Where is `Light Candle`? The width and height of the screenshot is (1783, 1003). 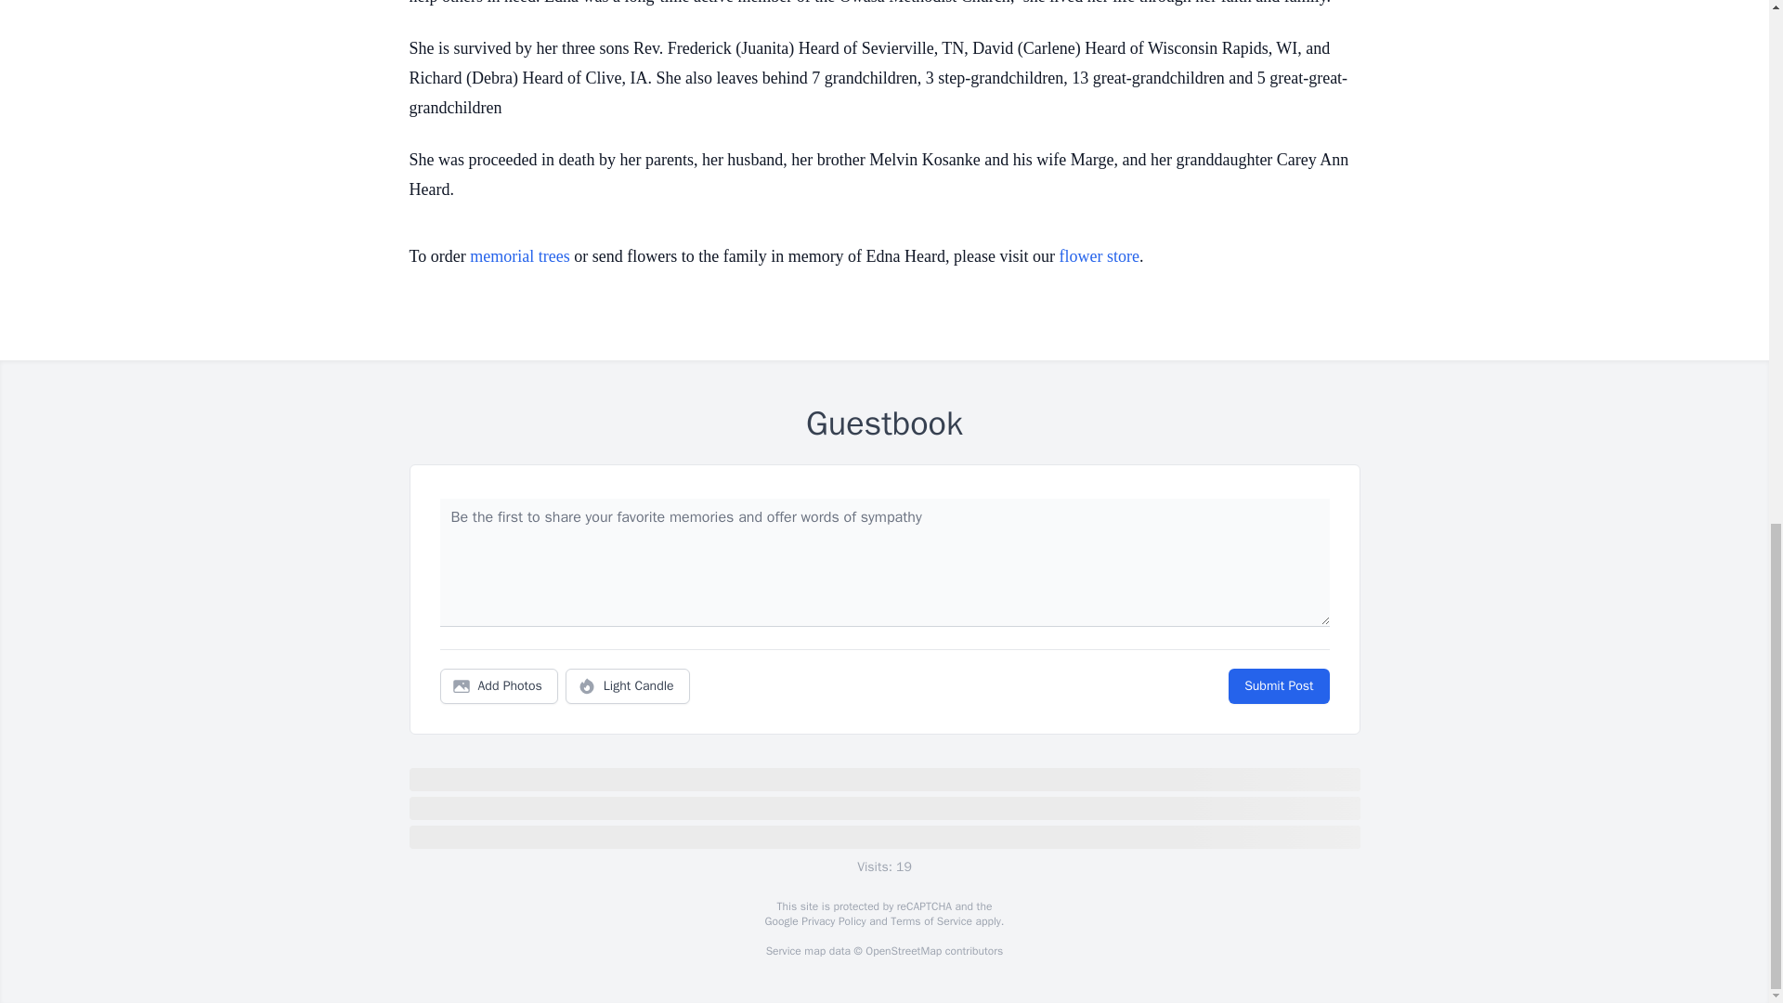
Light Candle is located at coordinates (628, 686).